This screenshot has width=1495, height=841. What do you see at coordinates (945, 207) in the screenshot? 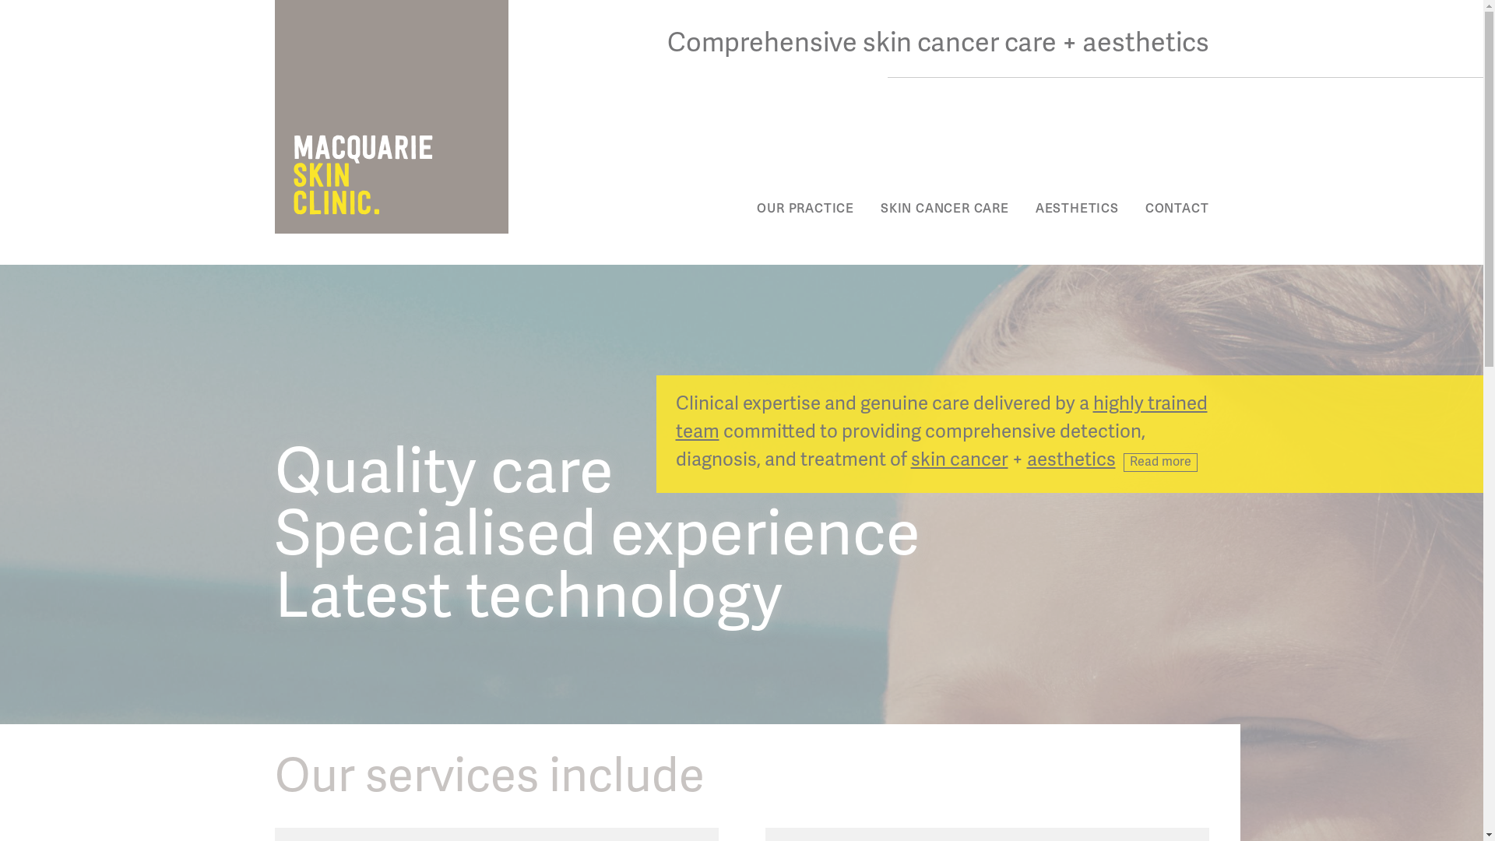
I see `SKIN CANCER CARE` at bounding box center [945, 207].